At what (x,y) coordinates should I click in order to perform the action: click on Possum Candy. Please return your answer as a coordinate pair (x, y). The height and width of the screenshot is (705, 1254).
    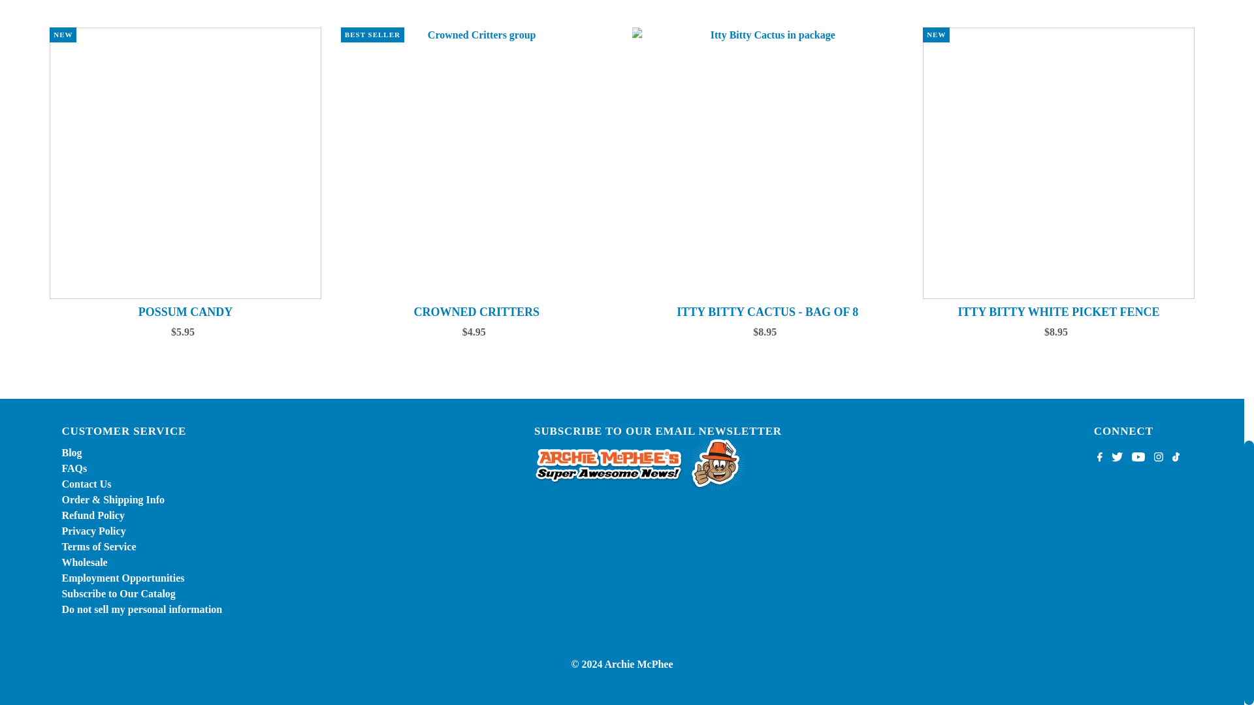
    Looking at the image, I should click on (185, 163).